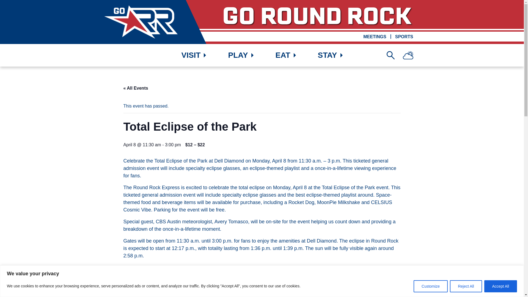 The image size is (528, 297). What do you see at coordinates (431, 286) in the screenshot?
I see `Customize` at bounding box center [431, 286].